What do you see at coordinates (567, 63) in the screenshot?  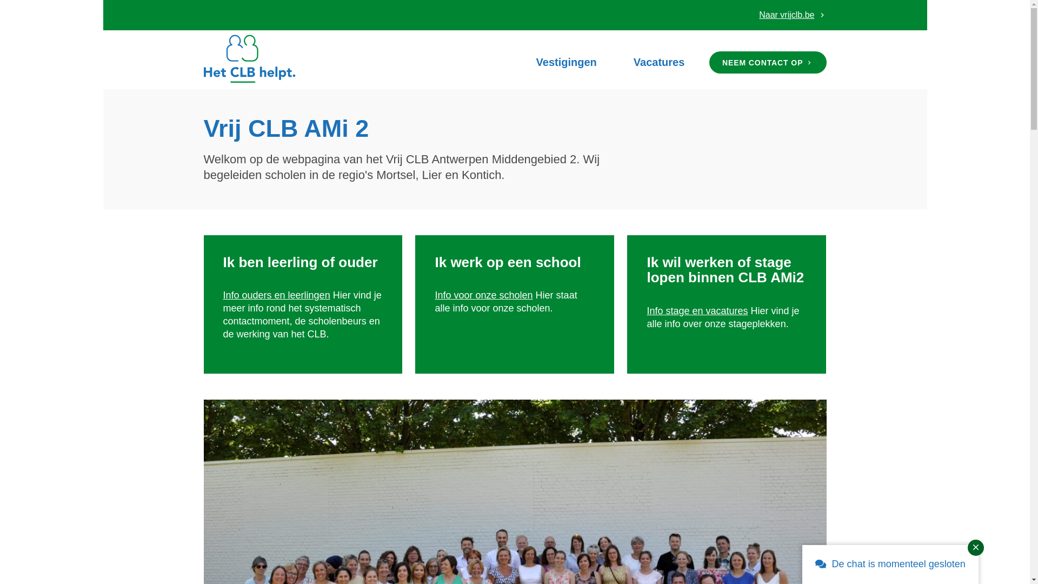 I see `Vestigingen` at bounding box center [567, 63].